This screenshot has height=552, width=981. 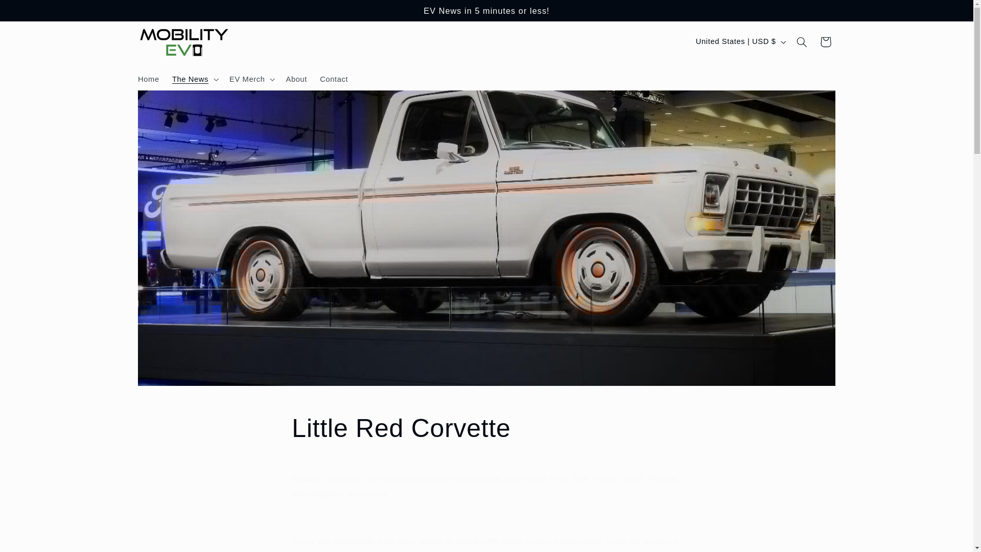 What do you see at coordinates (32, 12) in the screenshot?
I see `Skip to content` at bounding box center [32, 12].